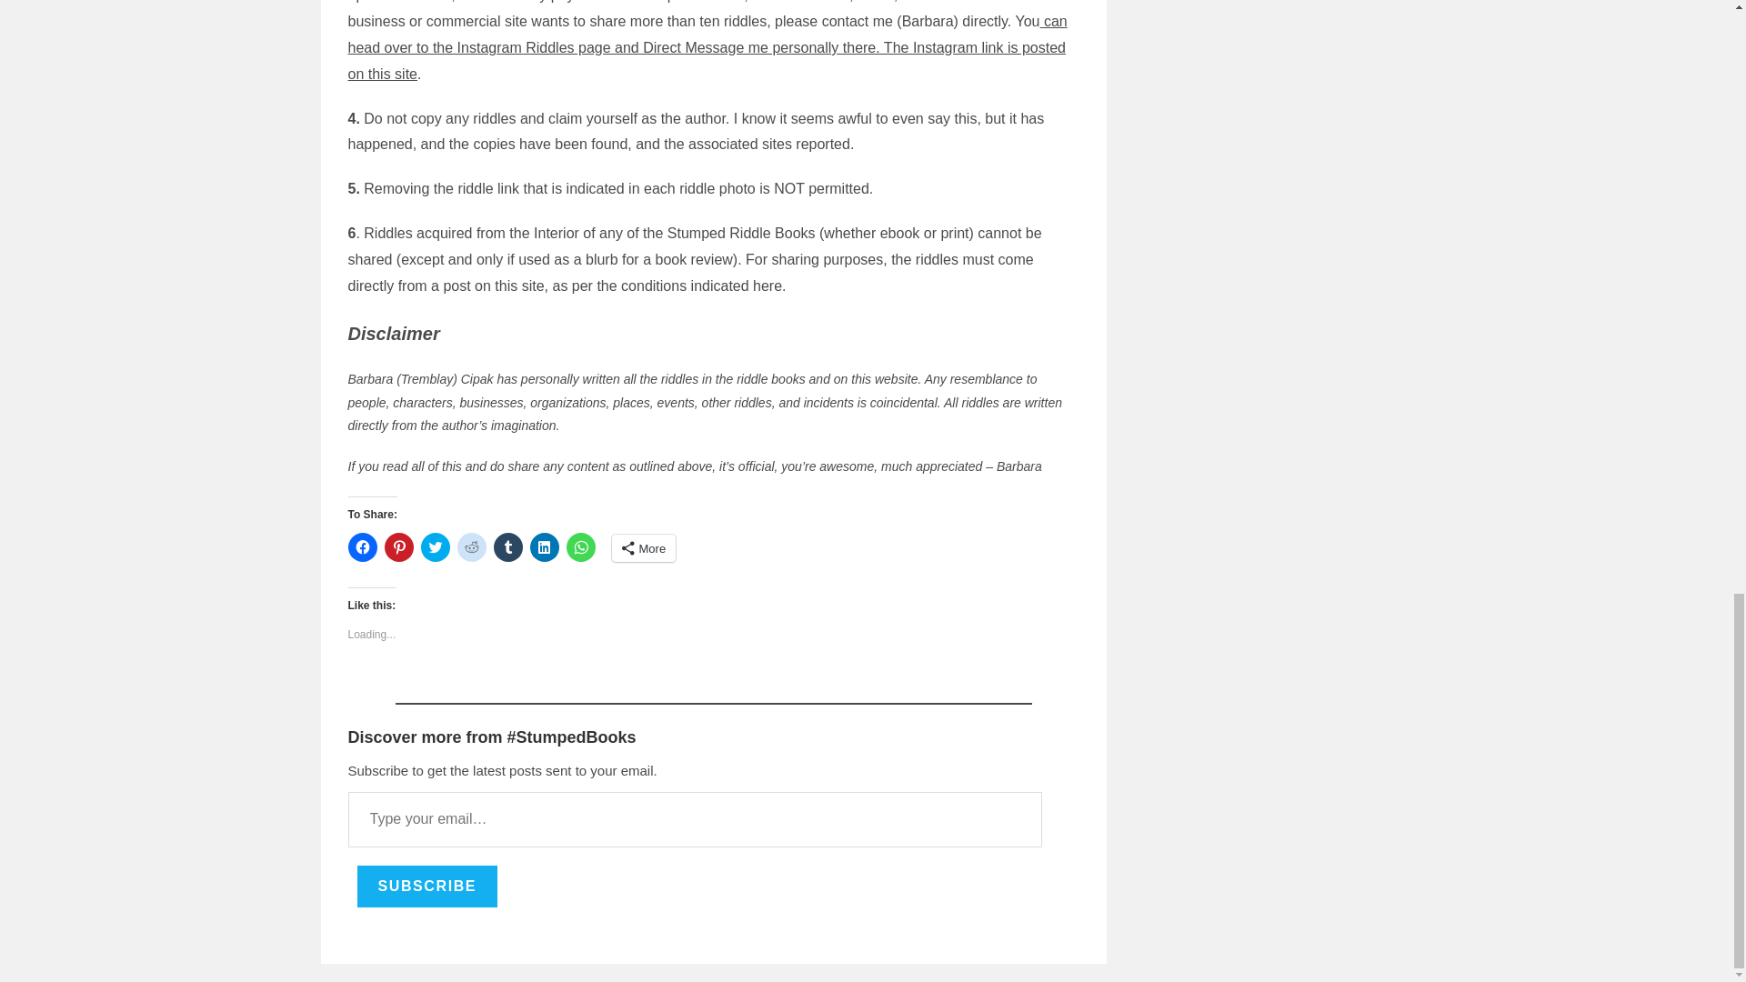  I want to click on Click to share on Reddit, so click(470, 547).